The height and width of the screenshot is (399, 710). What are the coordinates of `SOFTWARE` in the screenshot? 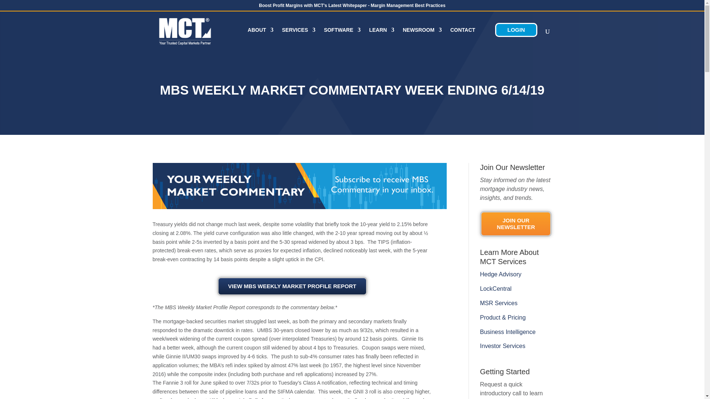 It's located at (339, 37).